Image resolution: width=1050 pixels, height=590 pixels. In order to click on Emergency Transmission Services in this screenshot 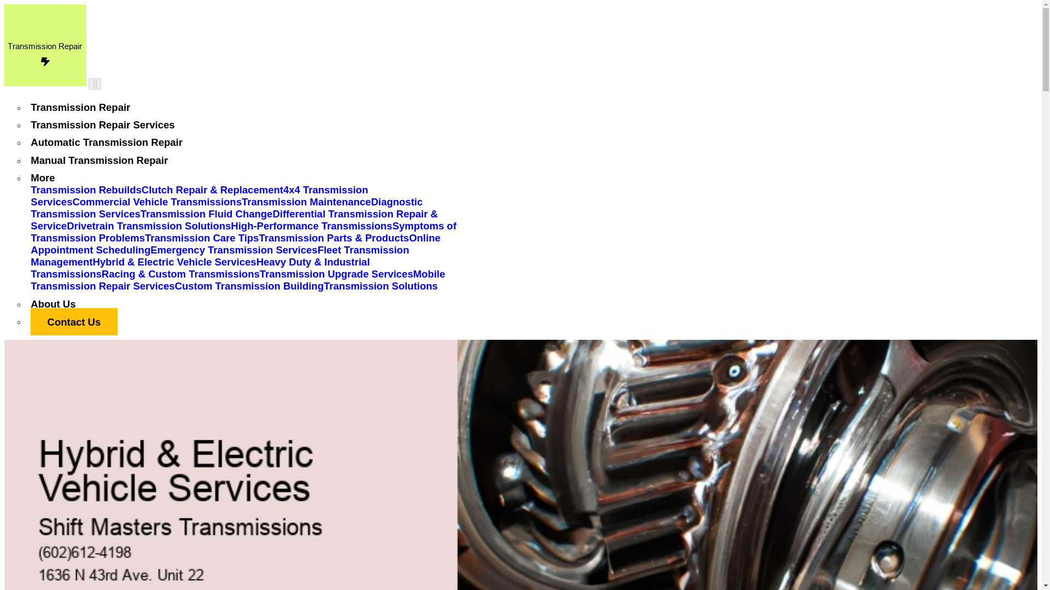, I will do `click(233, 250)`.